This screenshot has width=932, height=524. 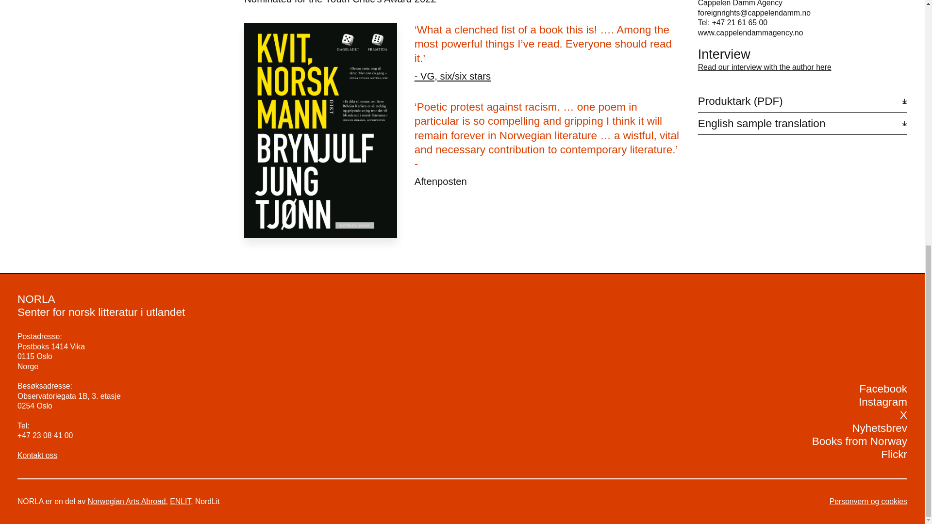 What do you see at coordinates (802, 123) in the screenshot?
I see `English sample translation` at bounding box center [802, 123].